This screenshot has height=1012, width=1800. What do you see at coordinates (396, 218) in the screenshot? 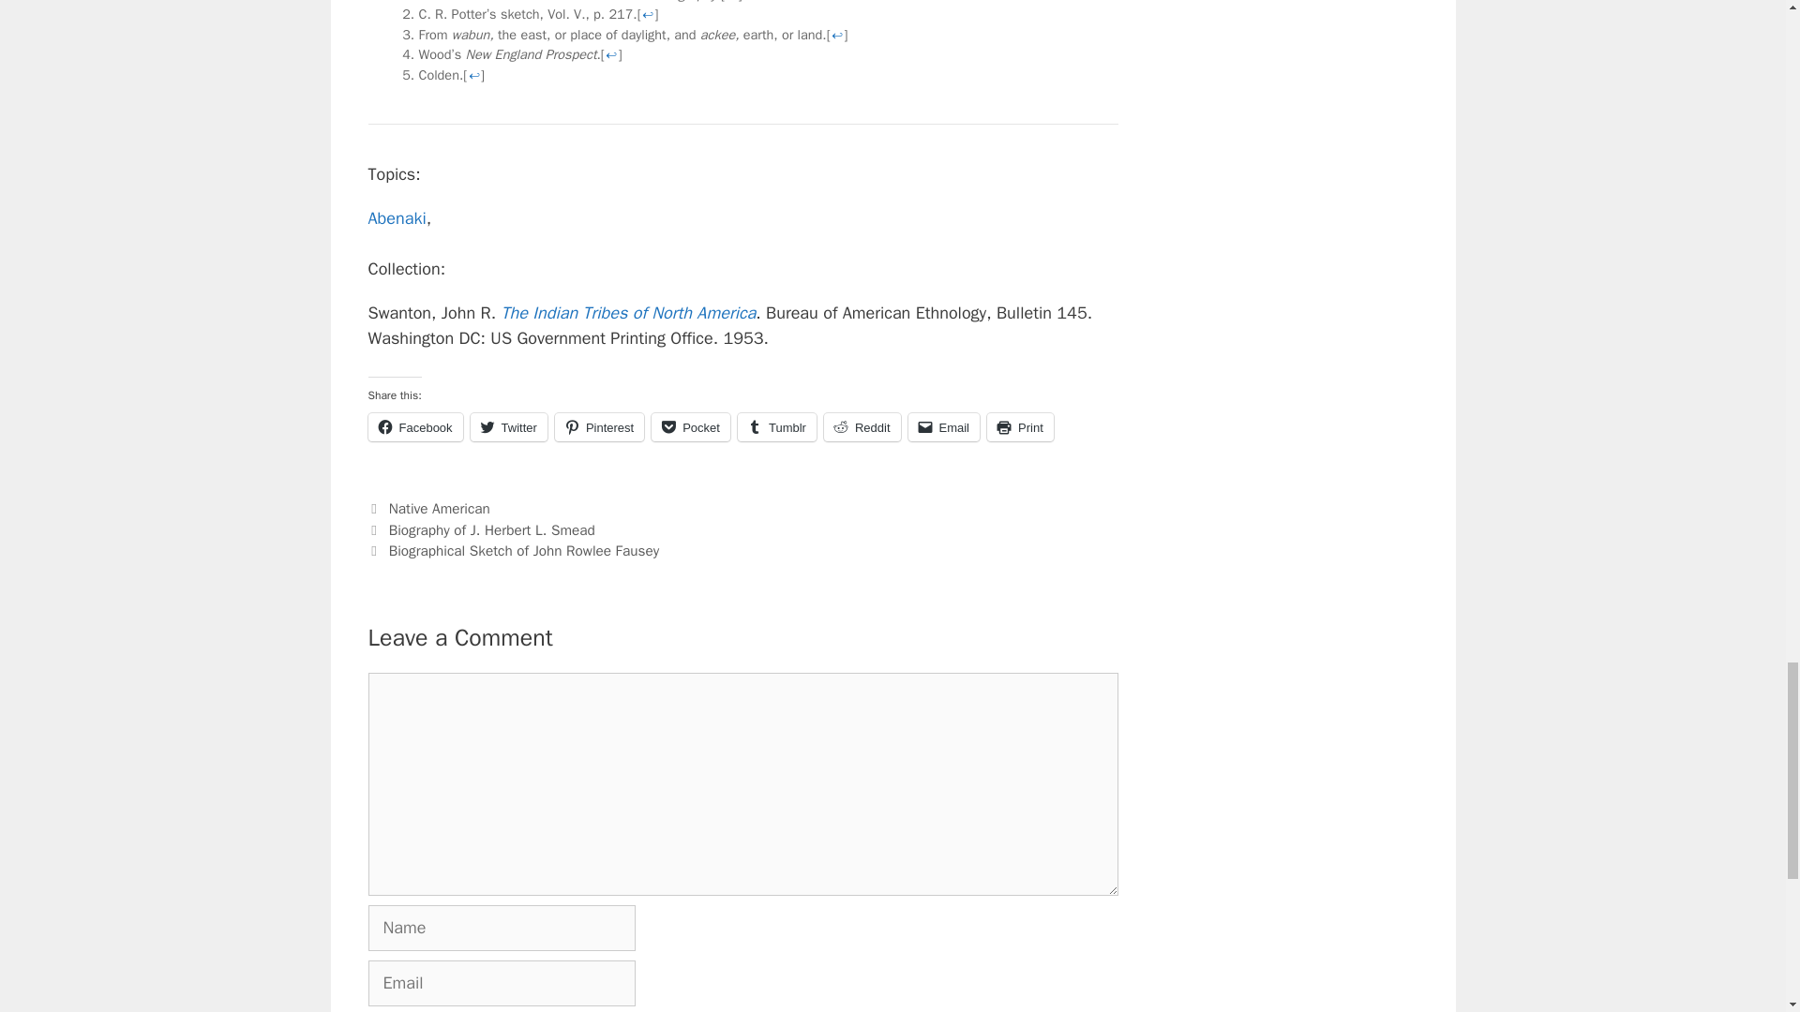
I see `Abenaki` at bounding box center [396, 218].